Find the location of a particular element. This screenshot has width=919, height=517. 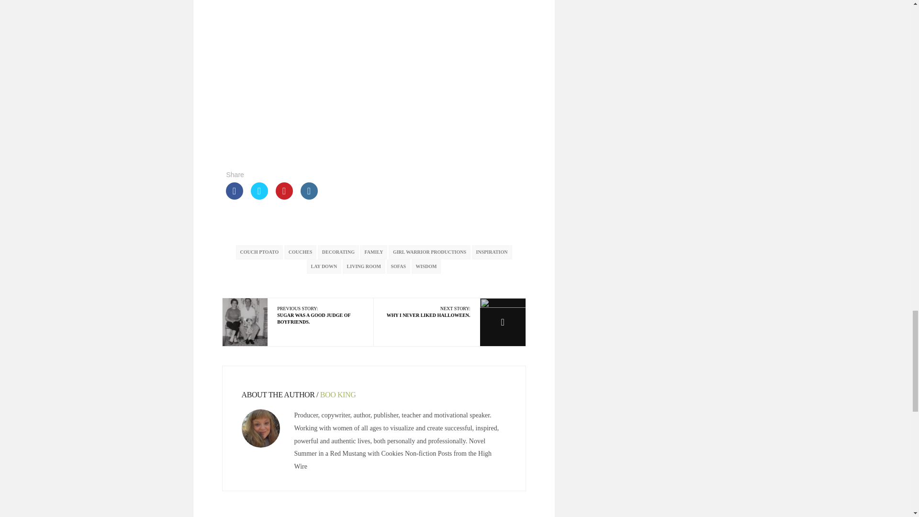

COUCH PTOATO is located at coordinates (373, 252).